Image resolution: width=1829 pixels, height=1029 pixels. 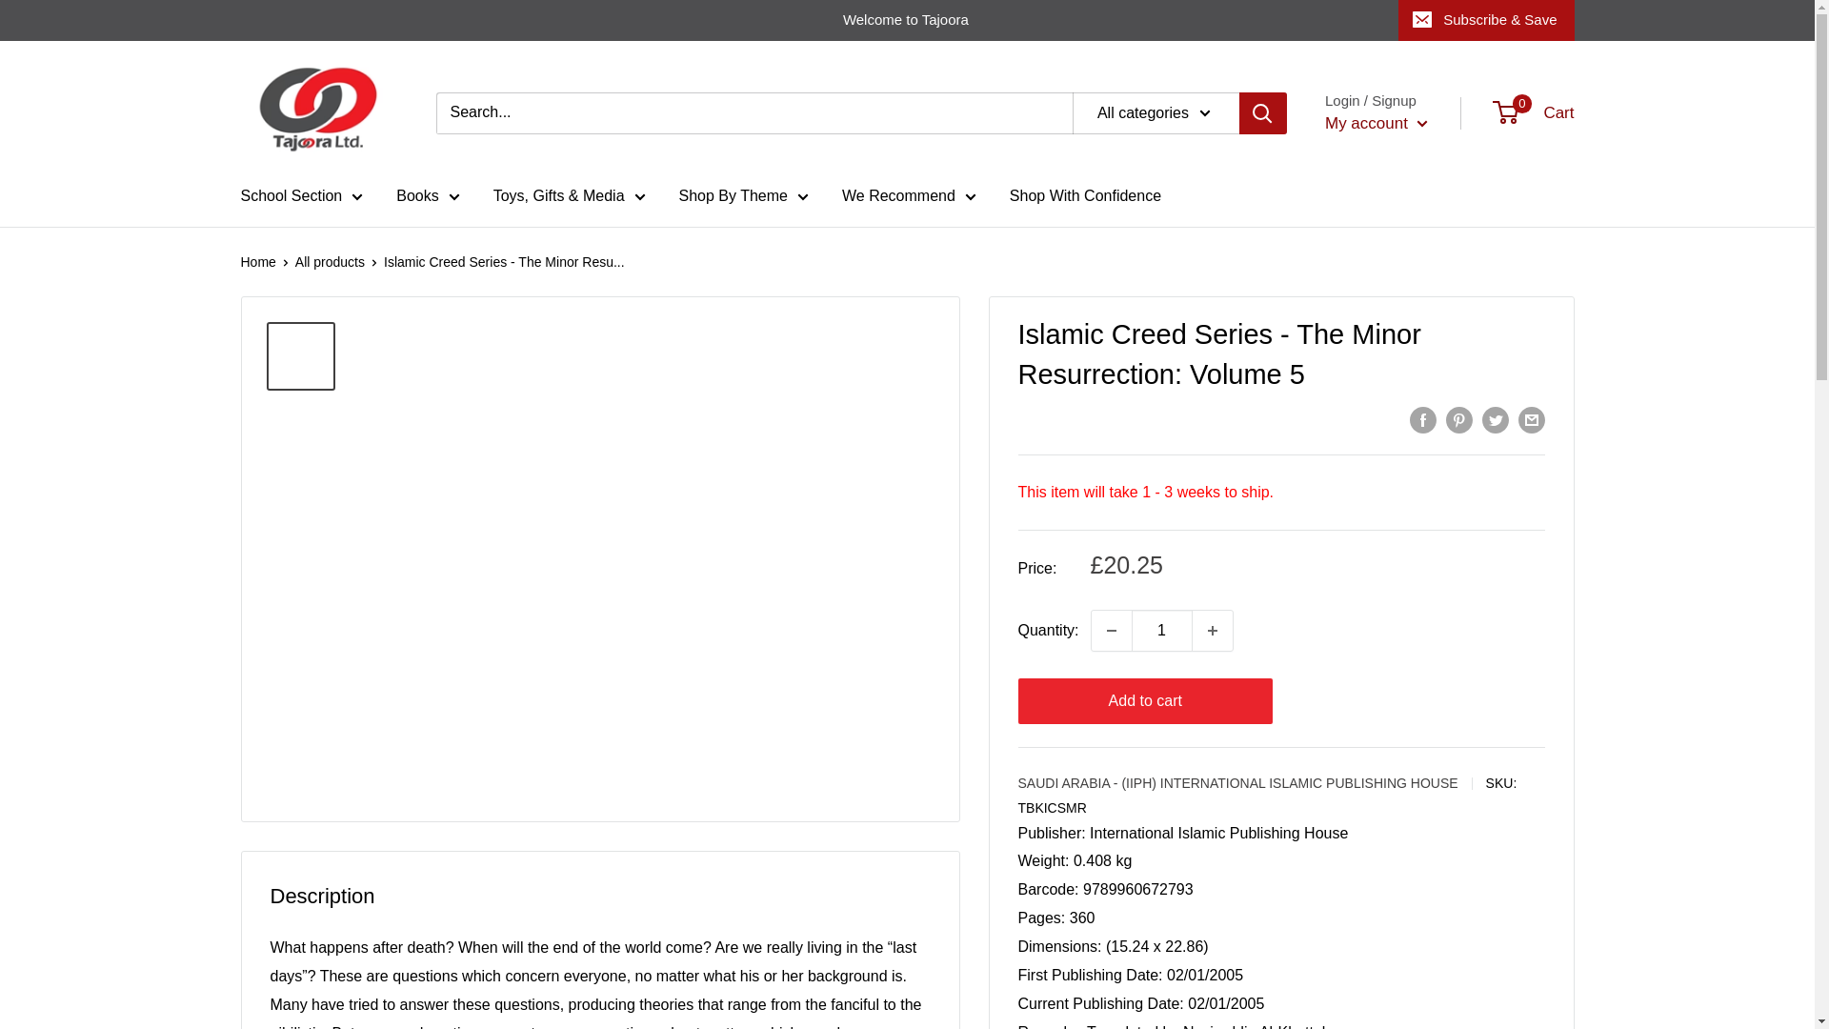 What do you see at coordinates (1112, 631) in the screenshot?
I see `Decrease quantity by 1` at bounding box center [1112, 631].